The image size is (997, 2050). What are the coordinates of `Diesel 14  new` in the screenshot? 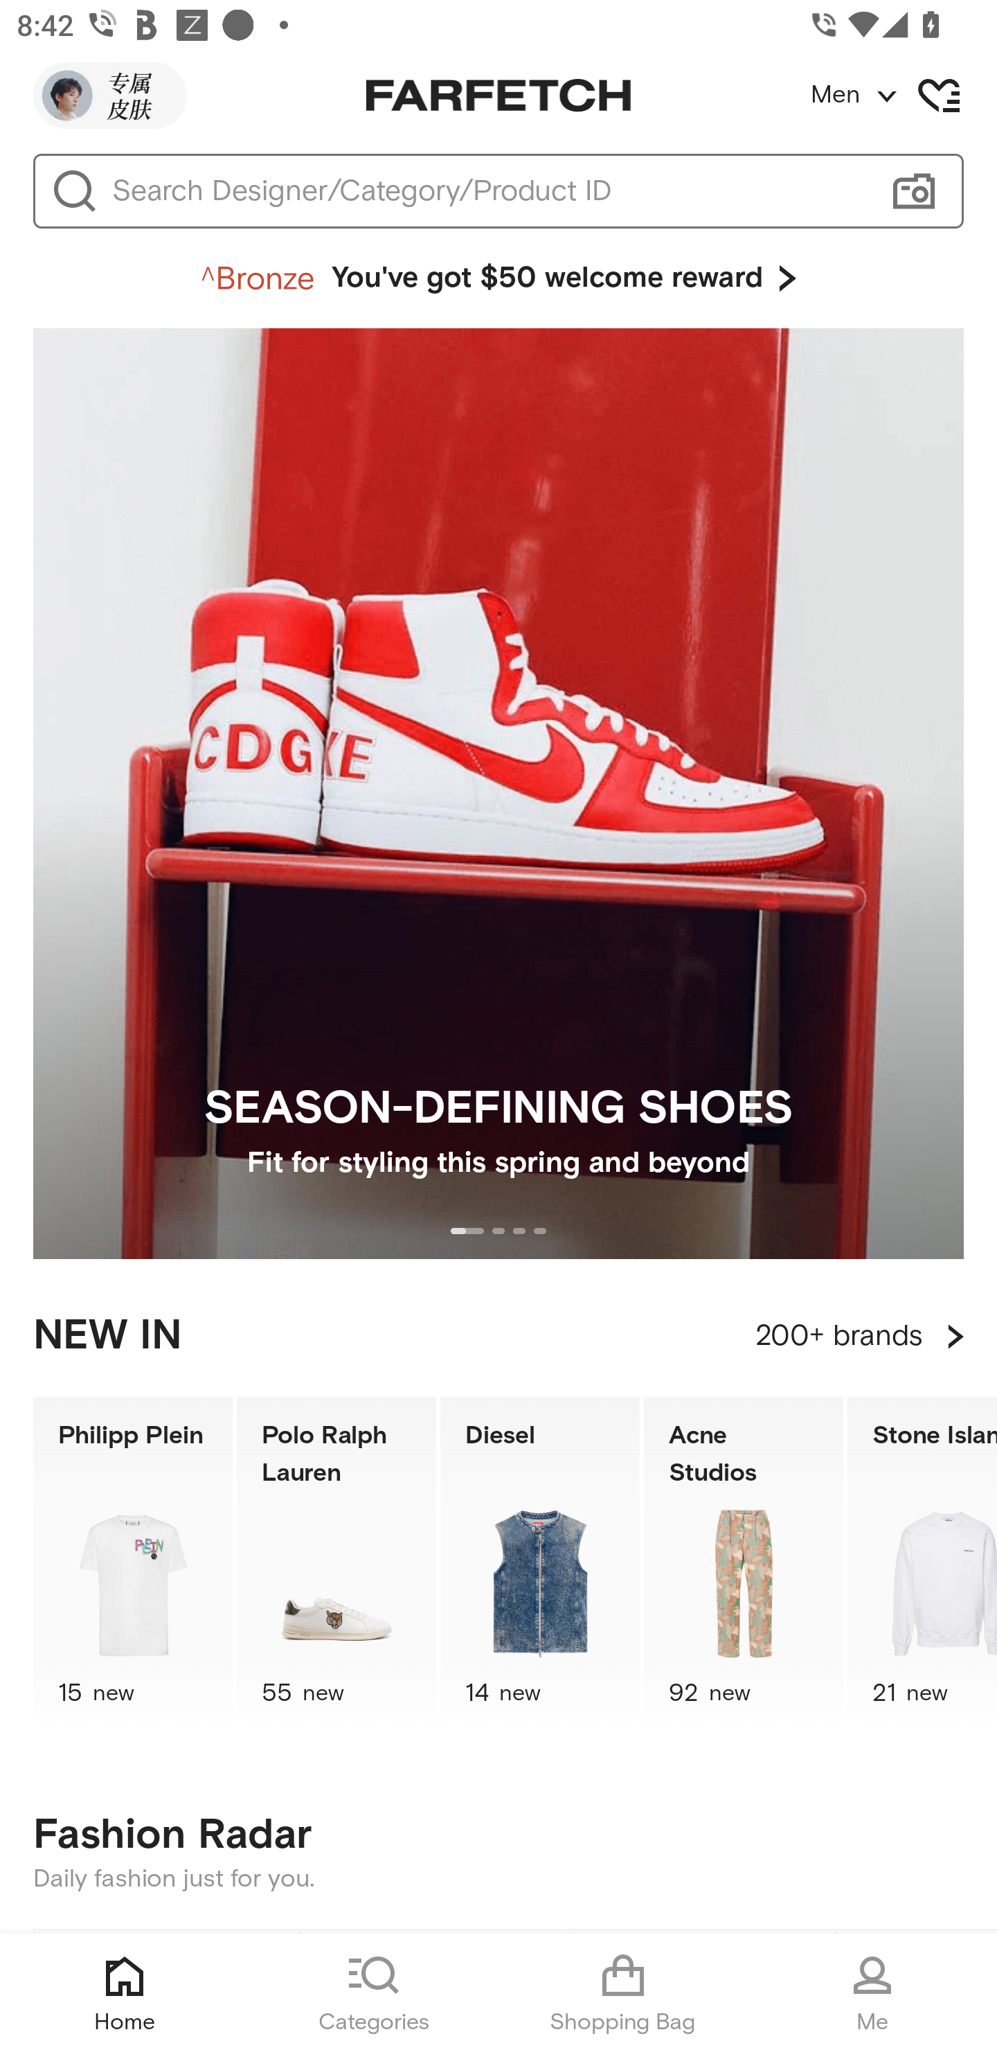 It's located at (540, 1565).